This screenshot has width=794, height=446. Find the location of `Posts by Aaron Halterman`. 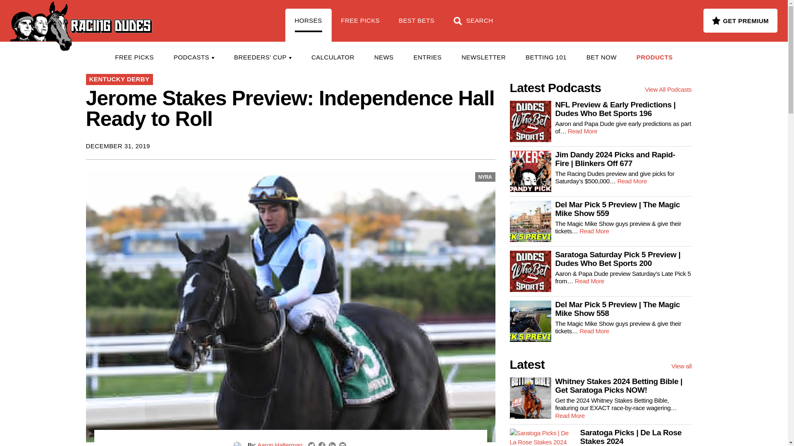

Posts by Aaron Halterman is located at coordinates (280, 444).